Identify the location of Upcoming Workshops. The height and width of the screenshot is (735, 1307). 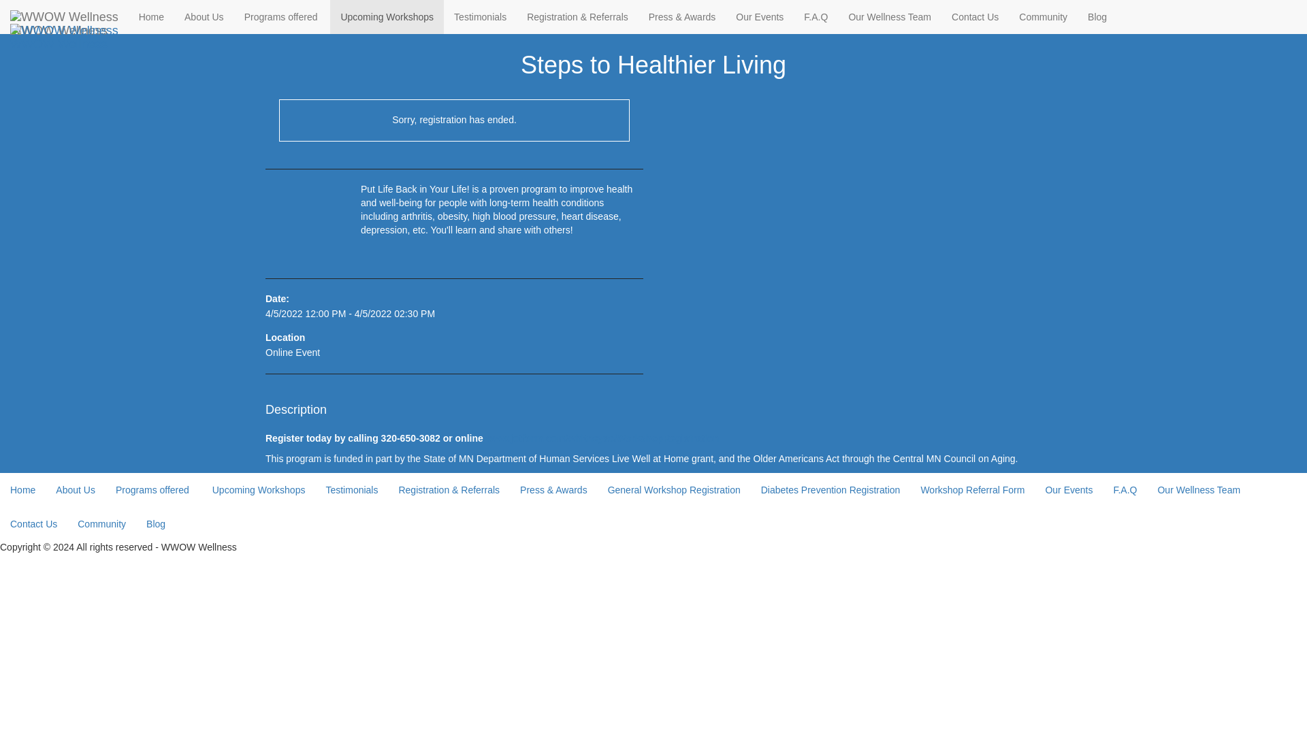
(387, 16).